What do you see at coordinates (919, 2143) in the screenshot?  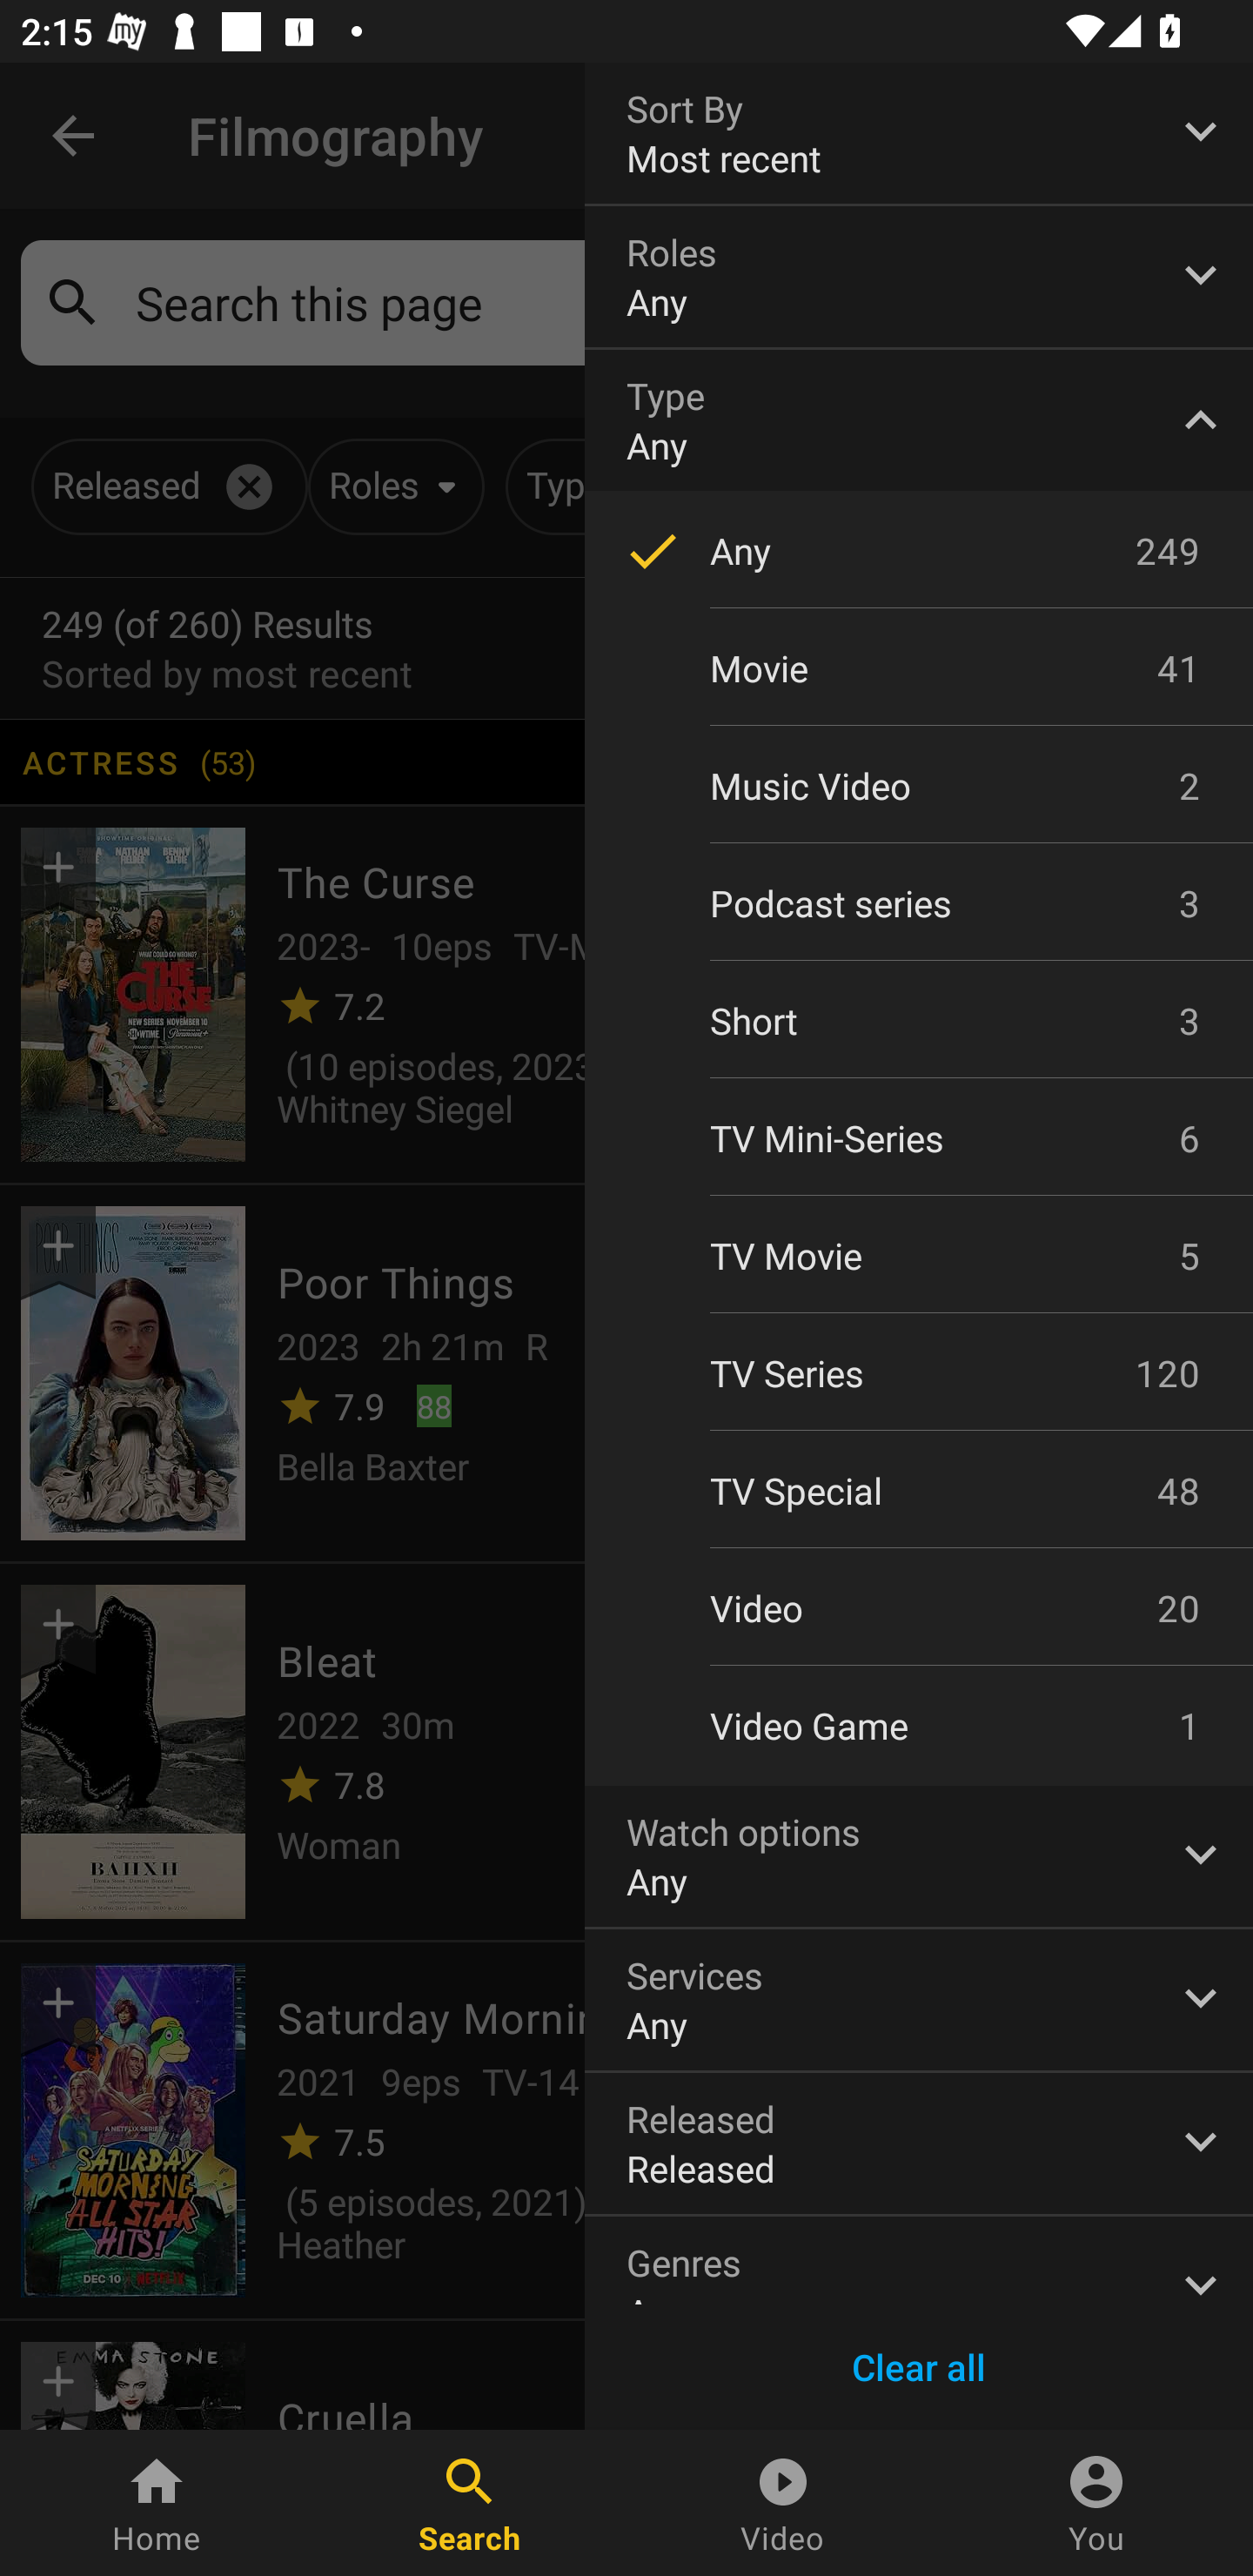 I see `Released` at bounding box center [919, 2143].